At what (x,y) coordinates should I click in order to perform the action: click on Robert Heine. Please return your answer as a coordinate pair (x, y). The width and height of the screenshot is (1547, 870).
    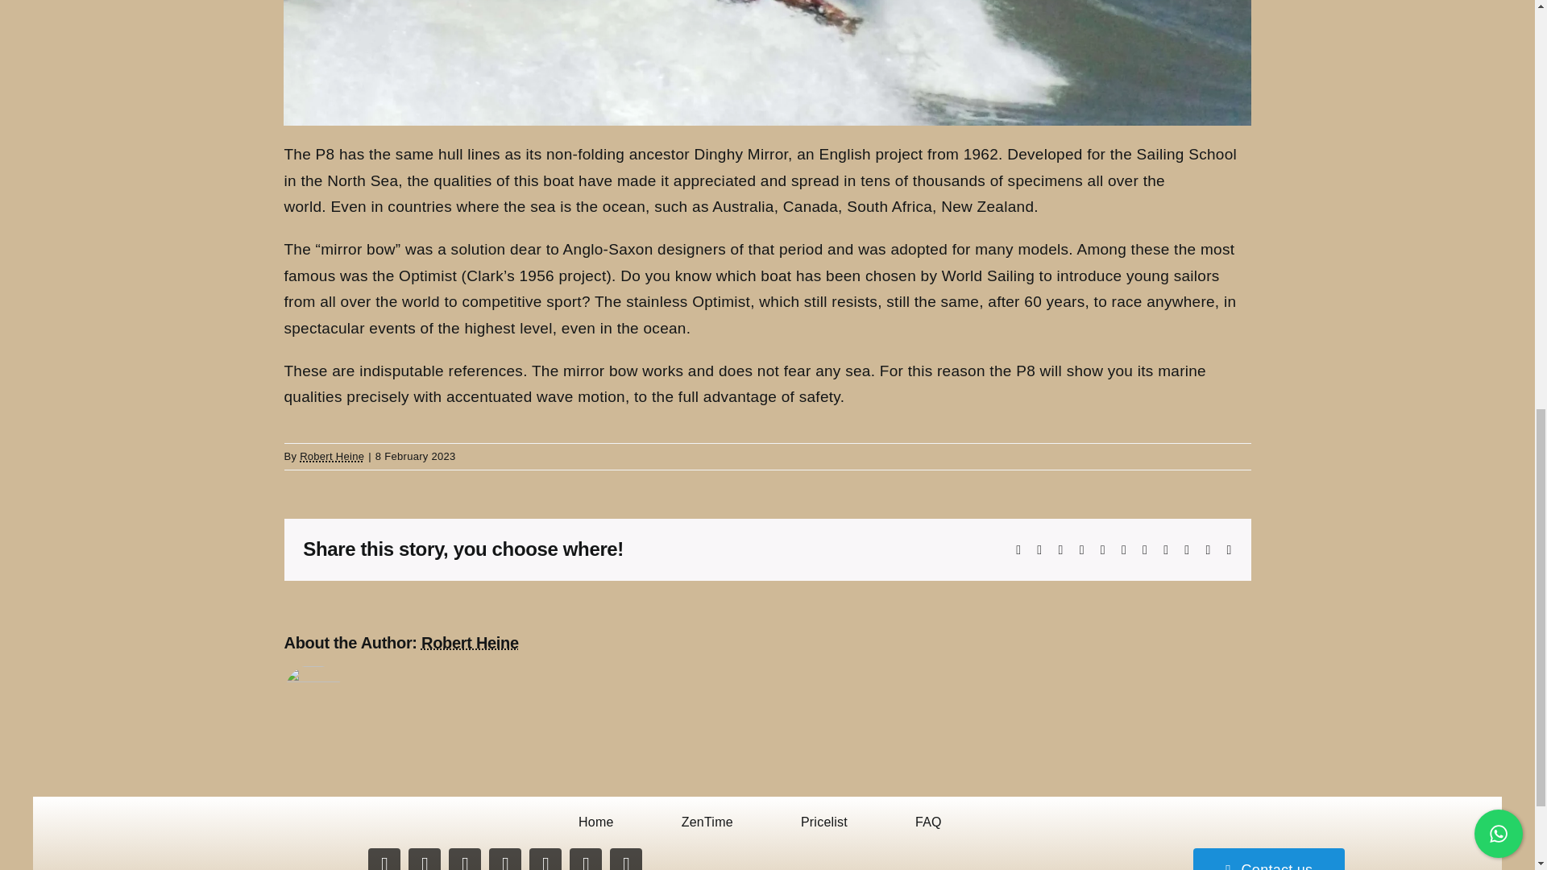
    Looking at the image, I should click on (332, 456).